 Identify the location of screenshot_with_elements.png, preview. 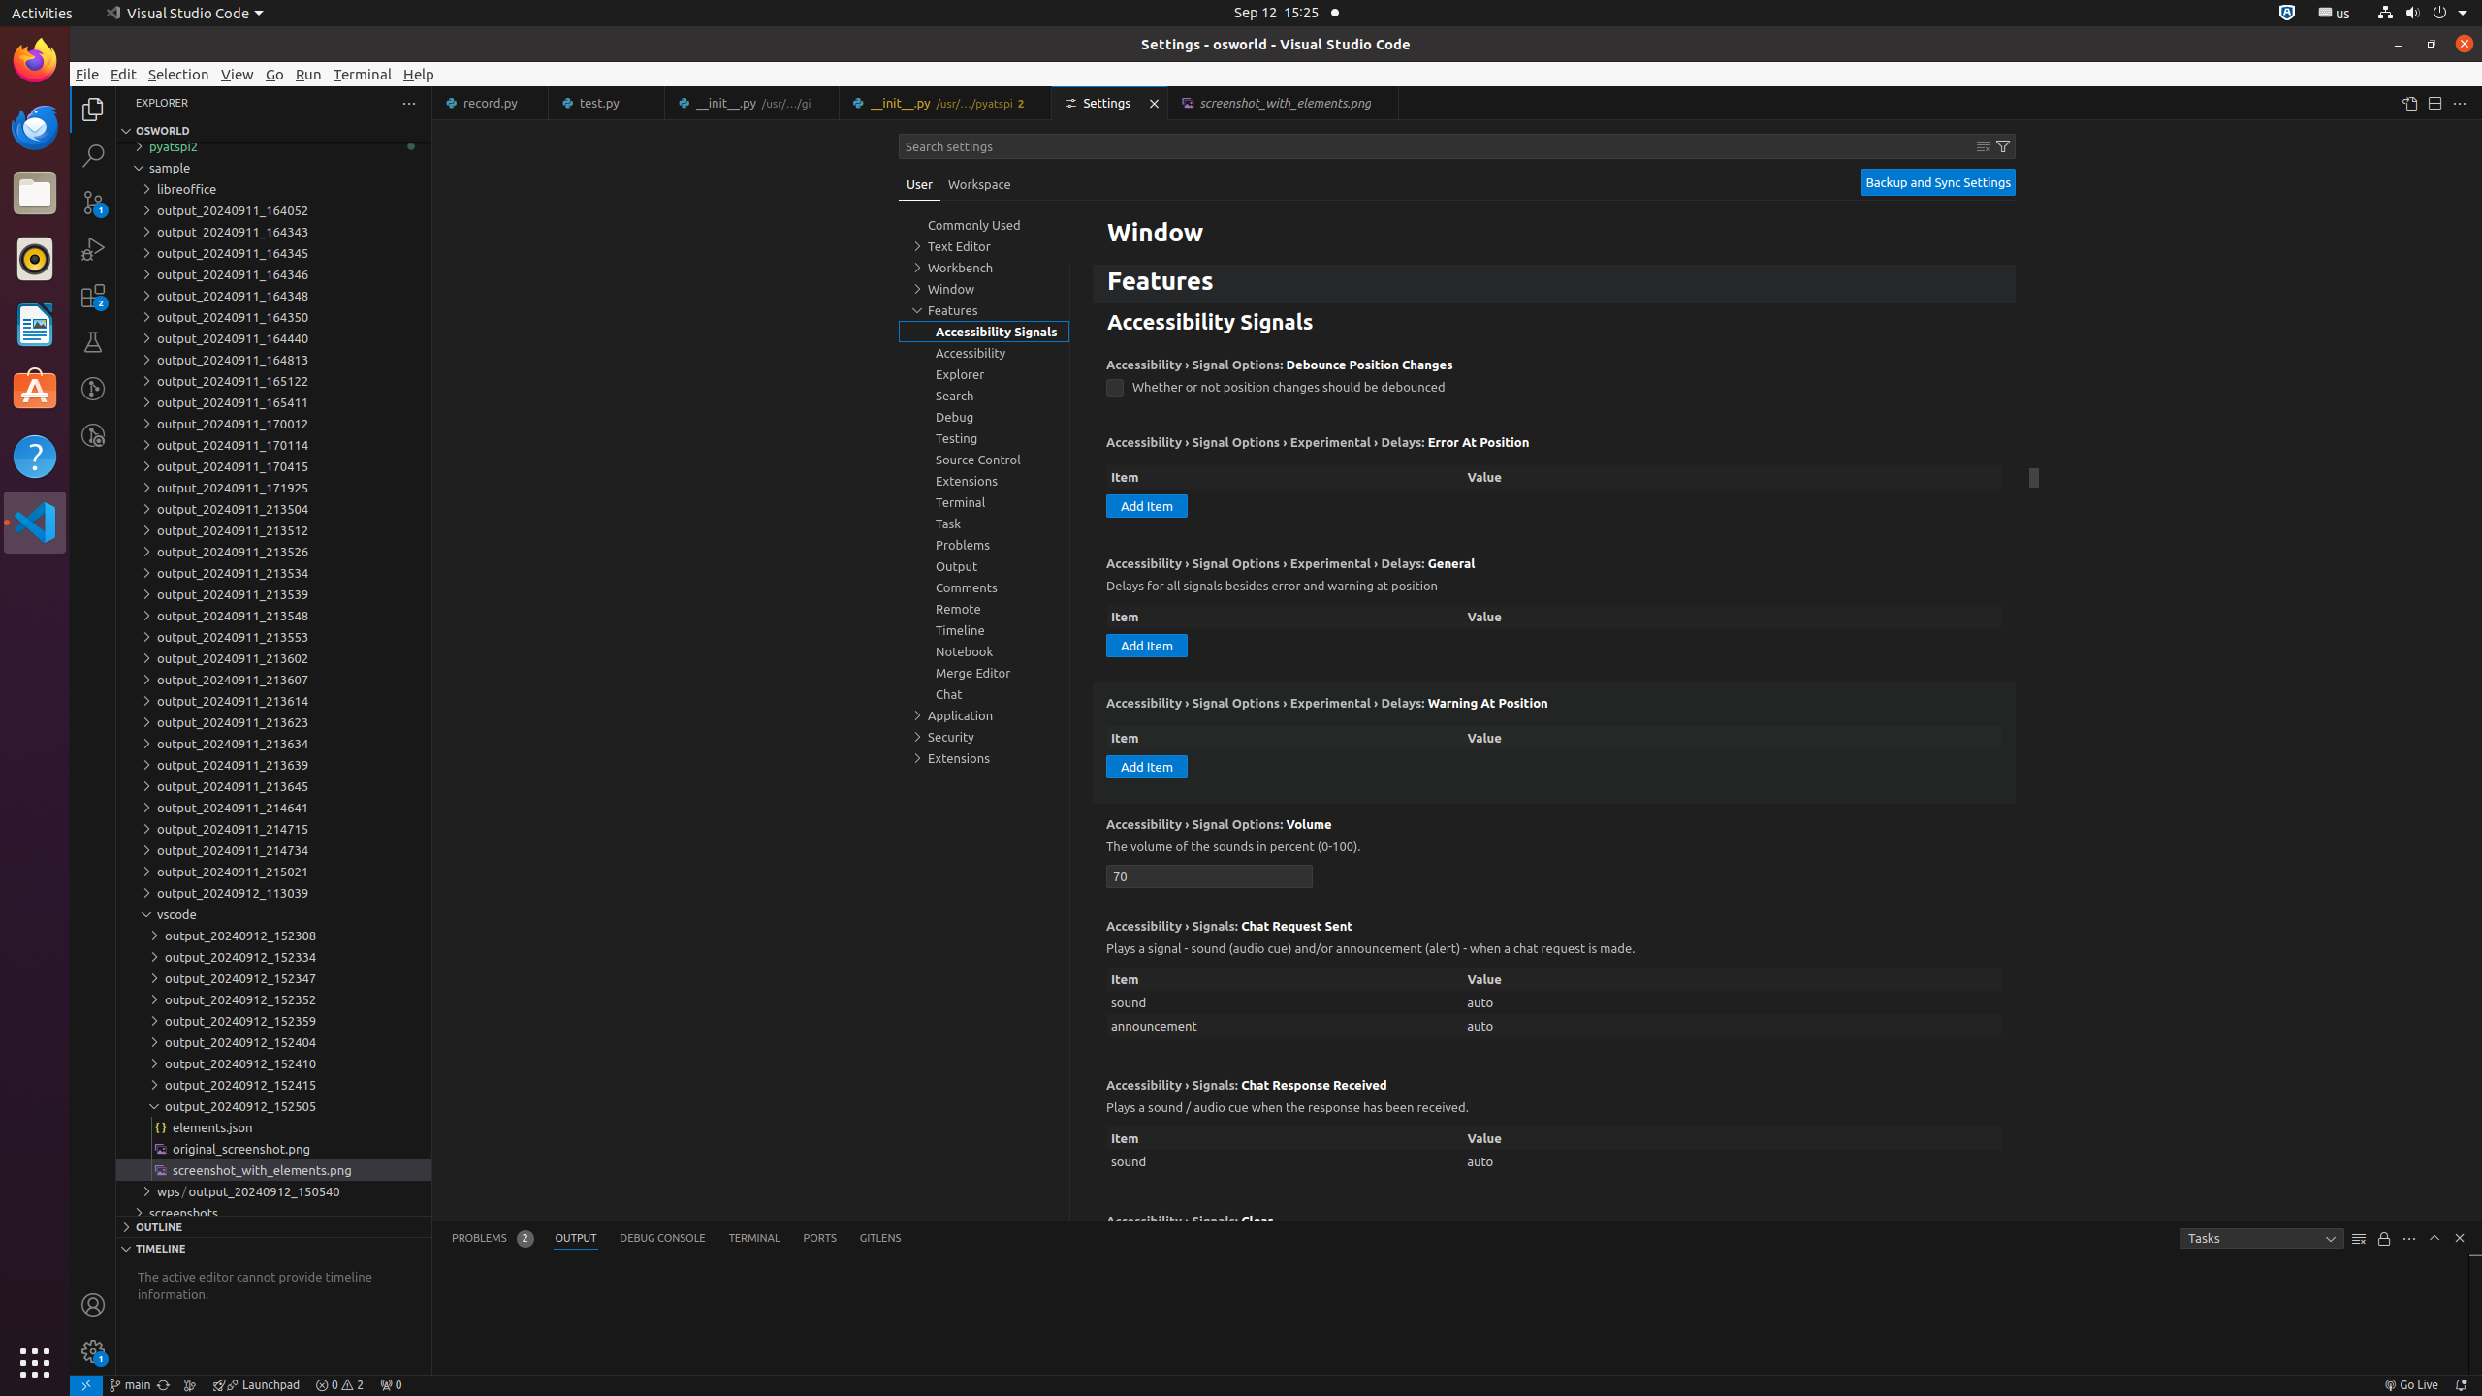
(1284, 103).